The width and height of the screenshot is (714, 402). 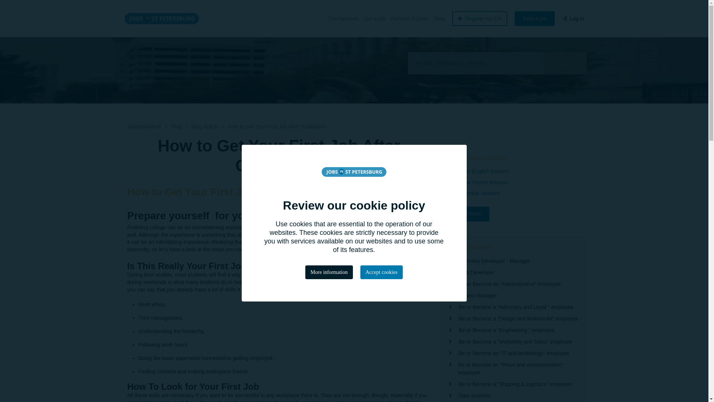 I want to click on The Network, so click(x=343, y=19).